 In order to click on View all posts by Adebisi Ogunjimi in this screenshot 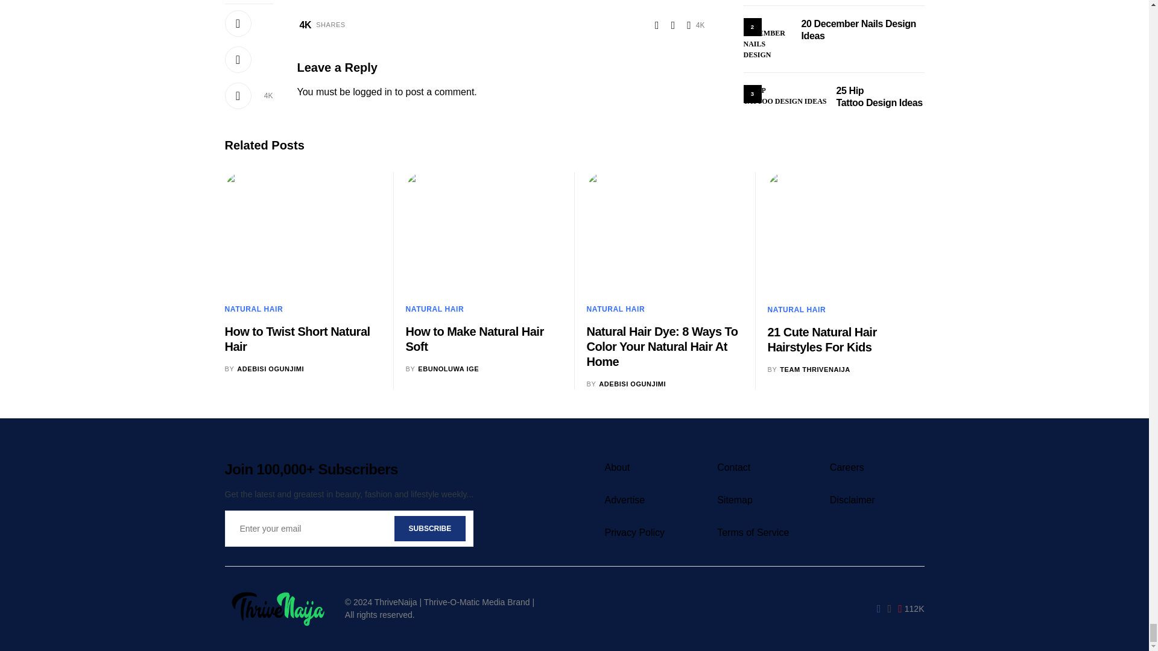, I will do `click(626, 383)`.